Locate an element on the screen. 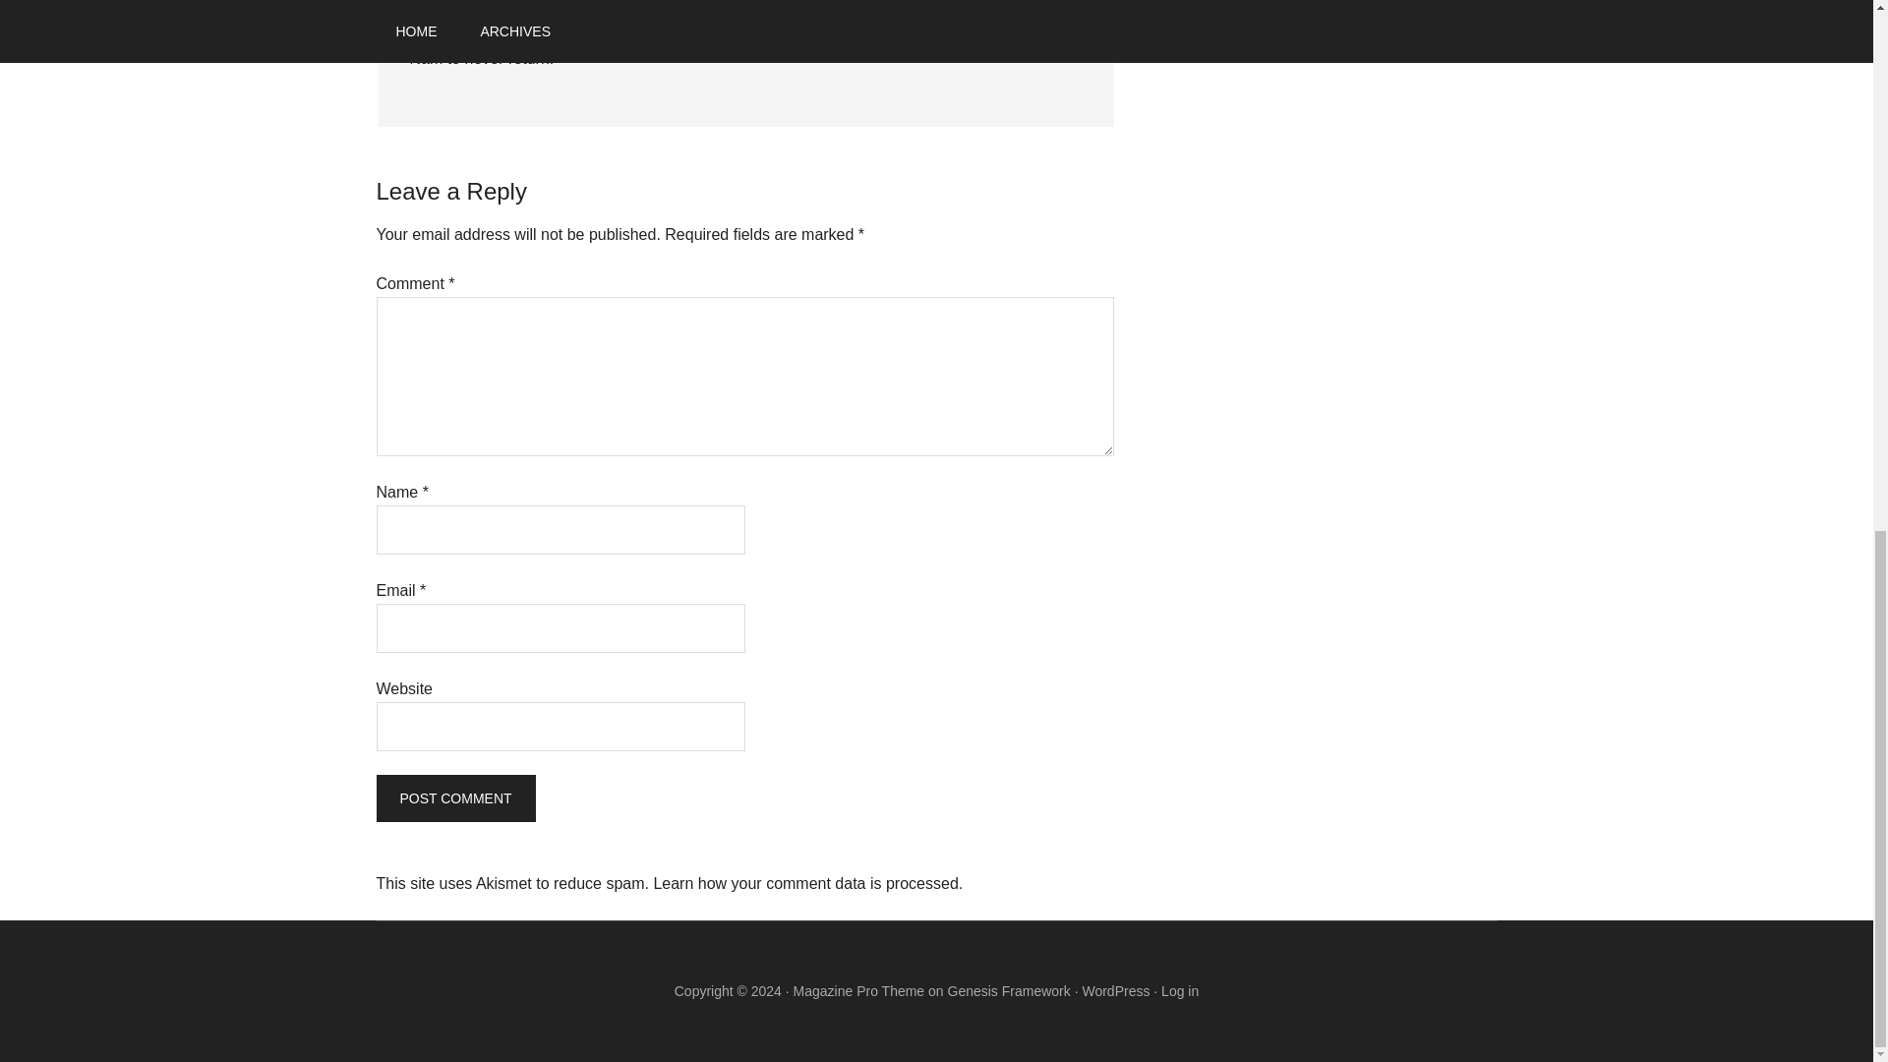 This screenshot has height=1062, width=1888. WordPress is located at coordinates (1115, 991).